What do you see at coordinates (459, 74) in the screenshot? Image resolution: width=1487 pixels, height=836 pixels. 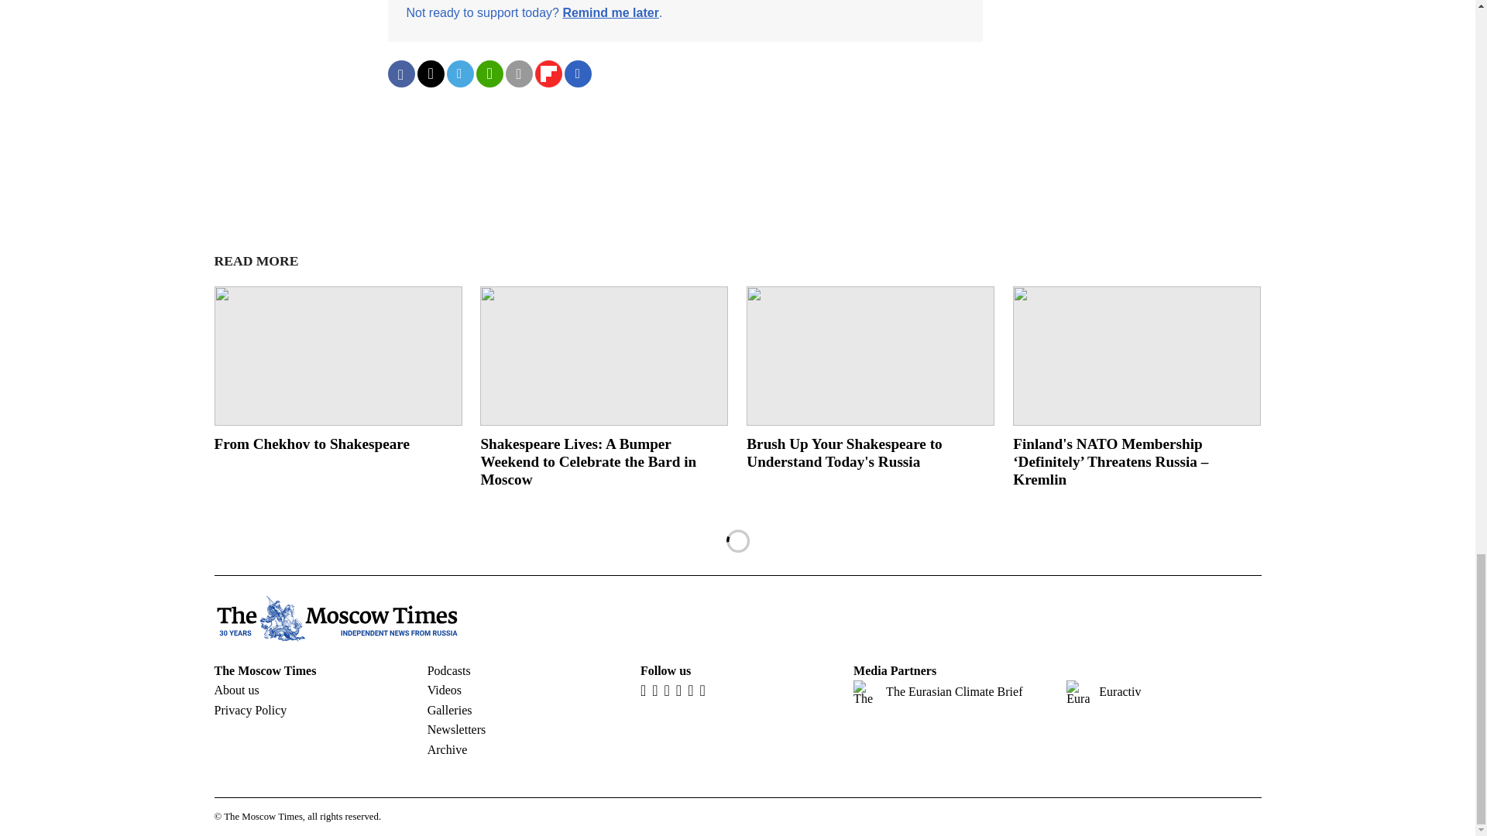 I see `Share on Telegram` at bounding box center [459, 74].